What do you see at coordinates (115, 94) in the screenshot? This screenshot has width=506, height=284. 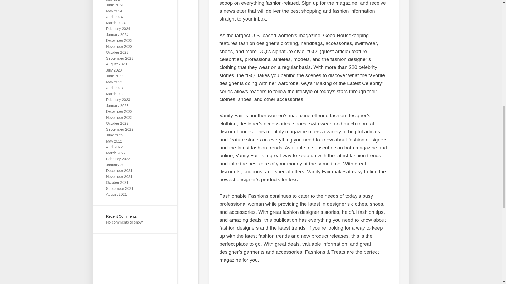 I see `March 2023` at bounding box center [115, 94].